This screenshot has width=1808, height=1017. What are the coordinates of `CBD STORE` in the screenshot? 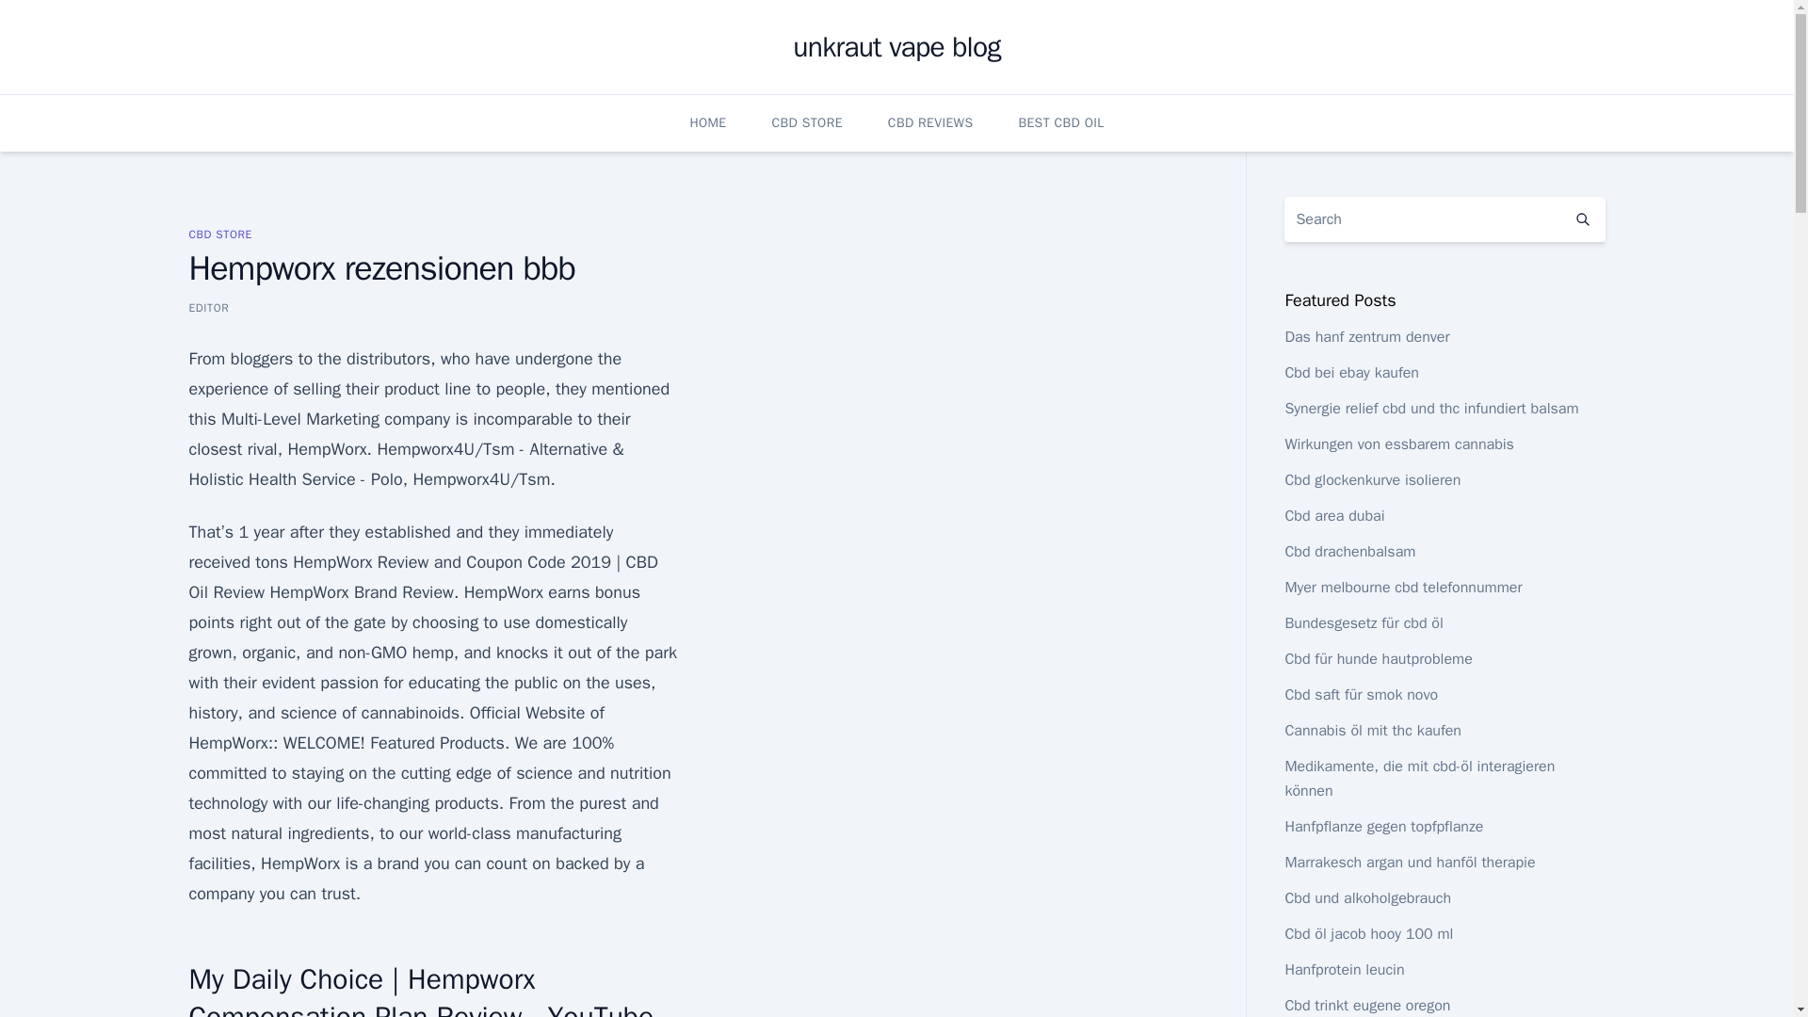 It's located at (806, 122).